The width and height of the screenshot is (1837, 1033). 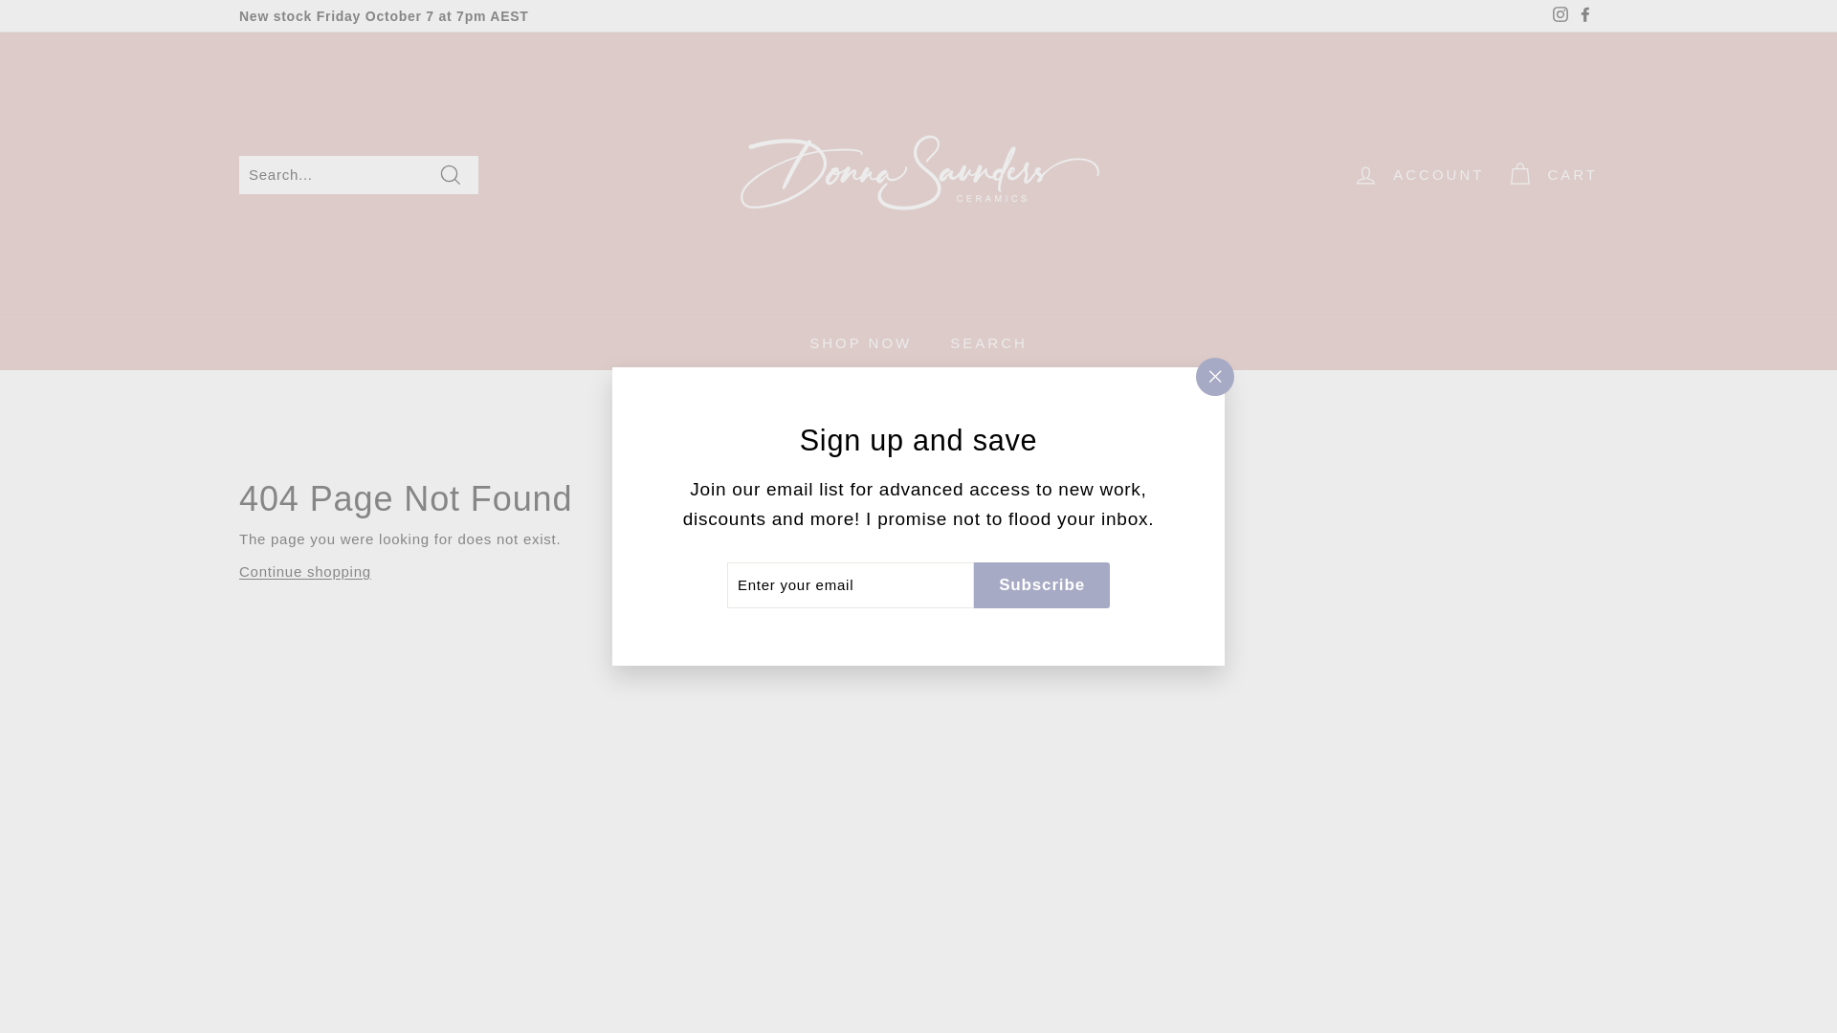 What do you see at coordinates (1215, 377) in the screenshot?
I see `"Close (esc)"` at bounding box center [1215, 377].